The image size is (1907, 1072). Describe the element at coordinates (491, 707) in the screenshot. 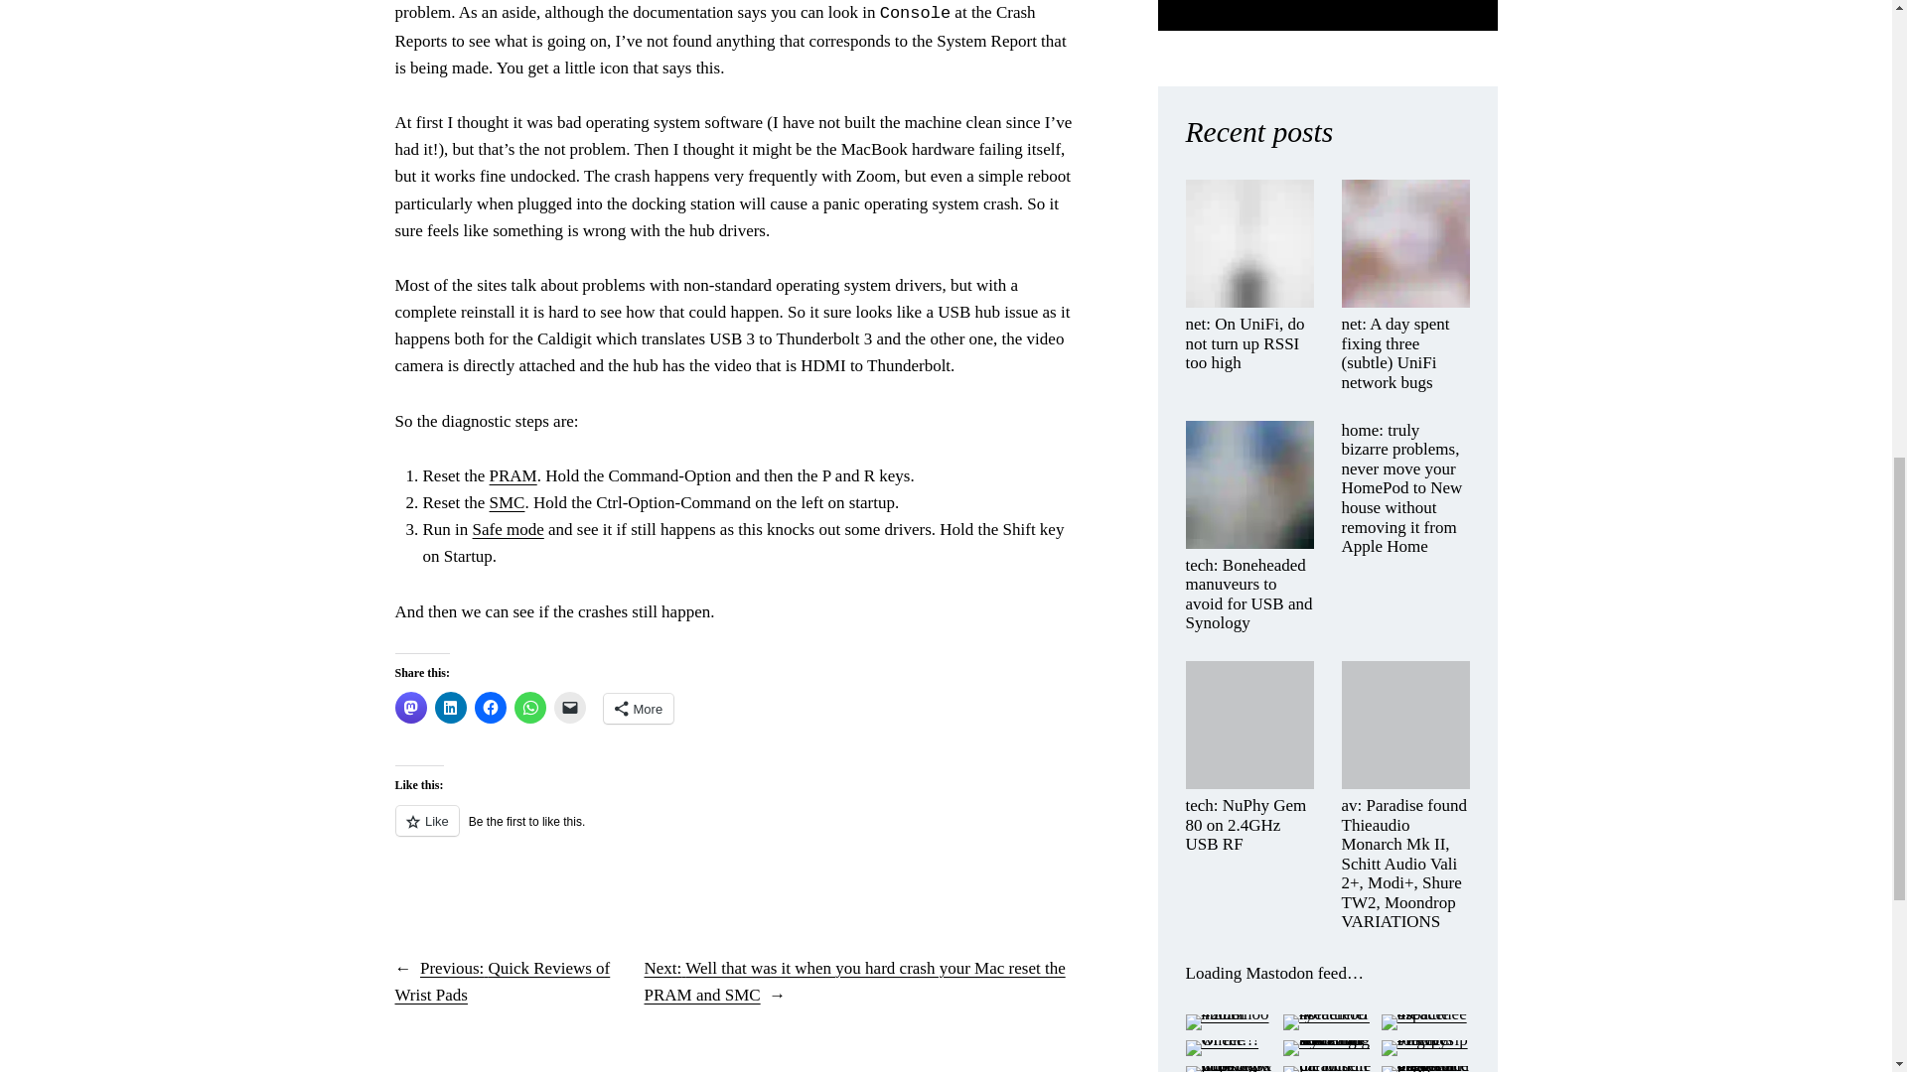

I see `Click to share on Facebook` at that location.